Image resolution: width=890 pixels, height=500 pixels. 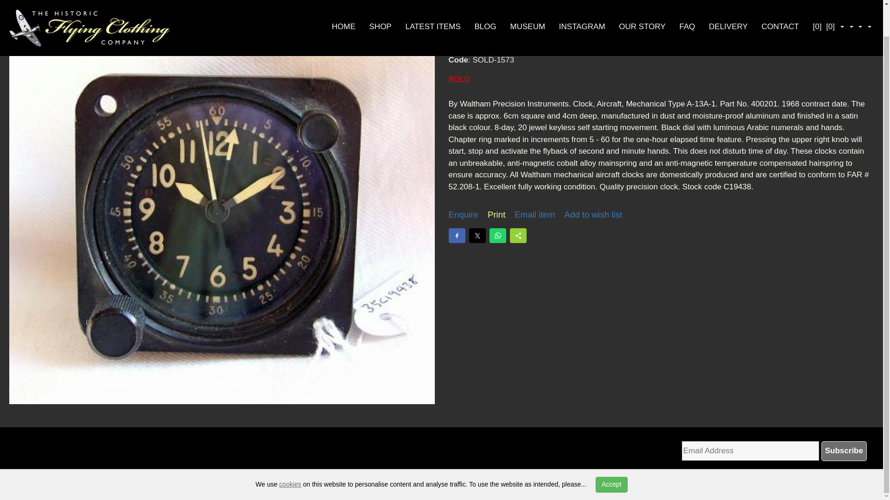 What do you see at coordinates (427, 480) in the screenshot?
I see `Privacy` at bounding box center [427, 480].